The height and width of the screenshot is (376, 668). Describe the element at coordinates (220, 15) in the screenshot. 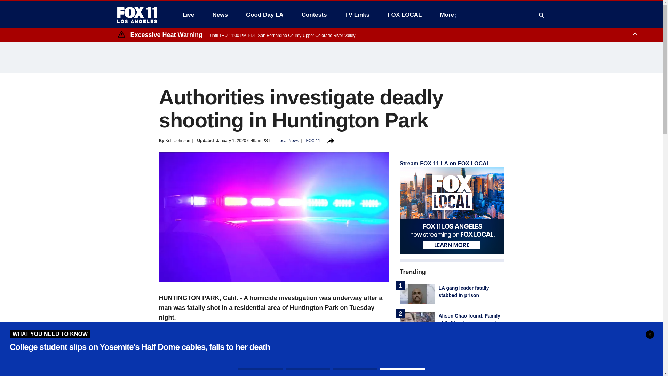

I see `News` at that location.